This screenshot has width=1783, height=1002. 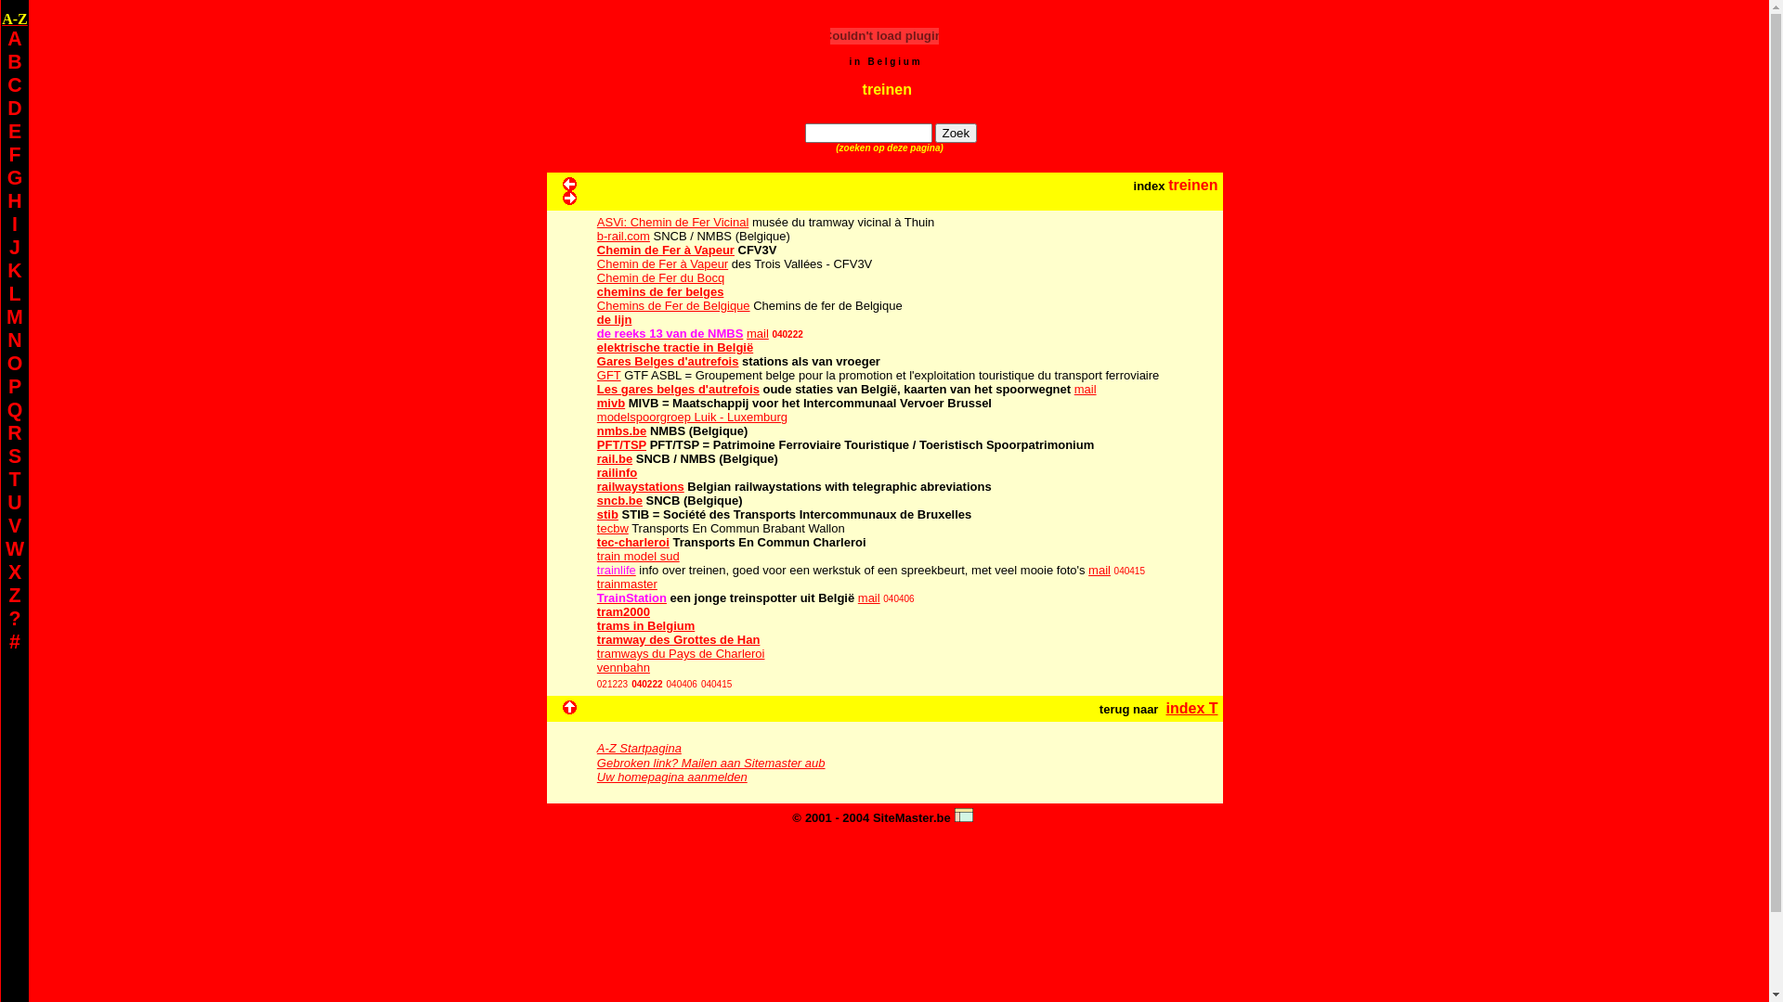 I want to click on Z, so click(x=15, y=596).